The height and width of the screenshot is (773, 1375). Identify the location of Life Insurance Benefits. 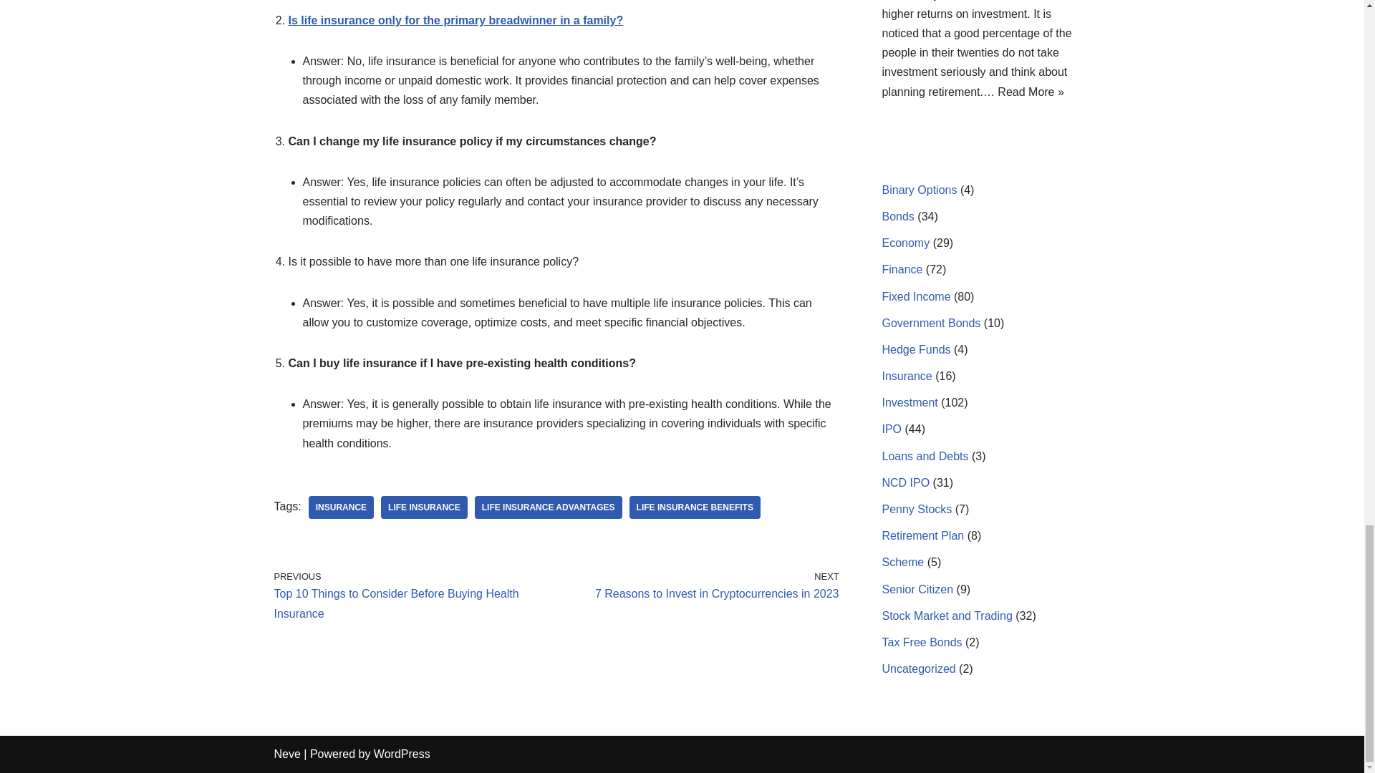
(424, 507).